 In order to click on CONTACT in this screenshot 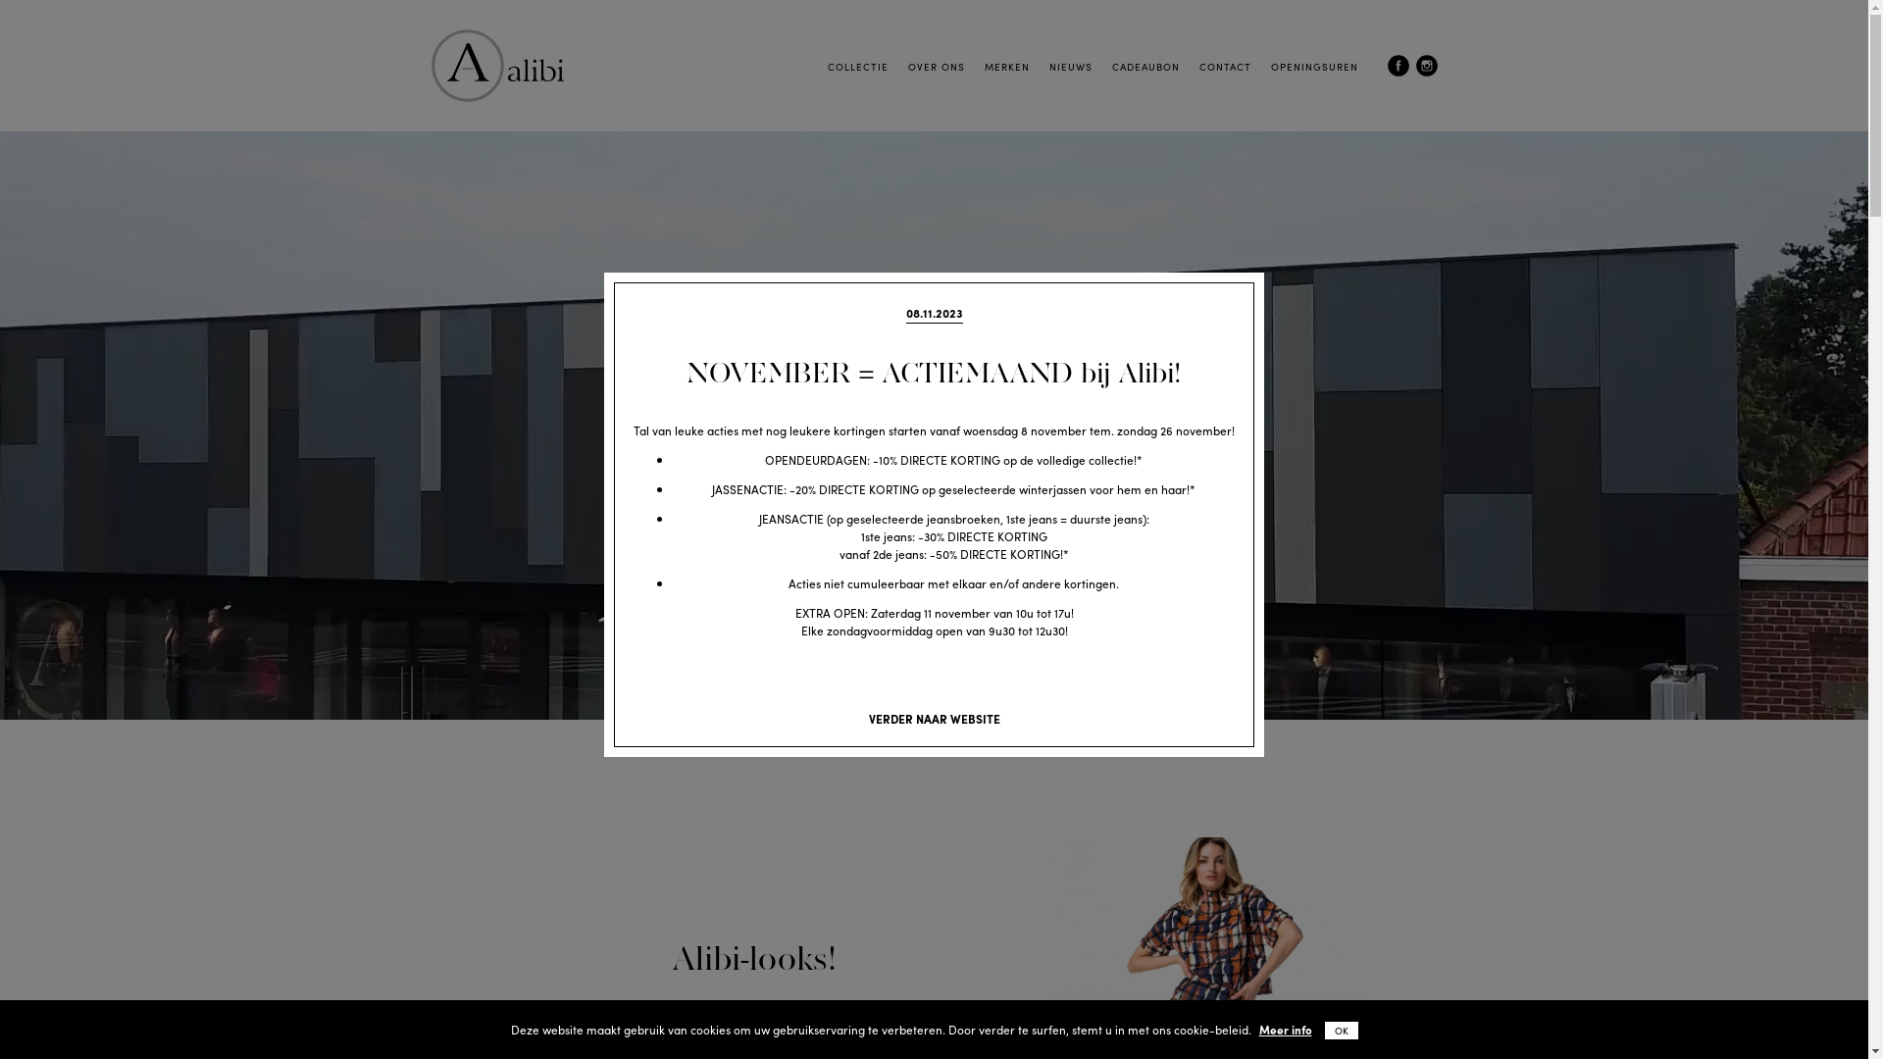, I will do `click(1224, 68)`.